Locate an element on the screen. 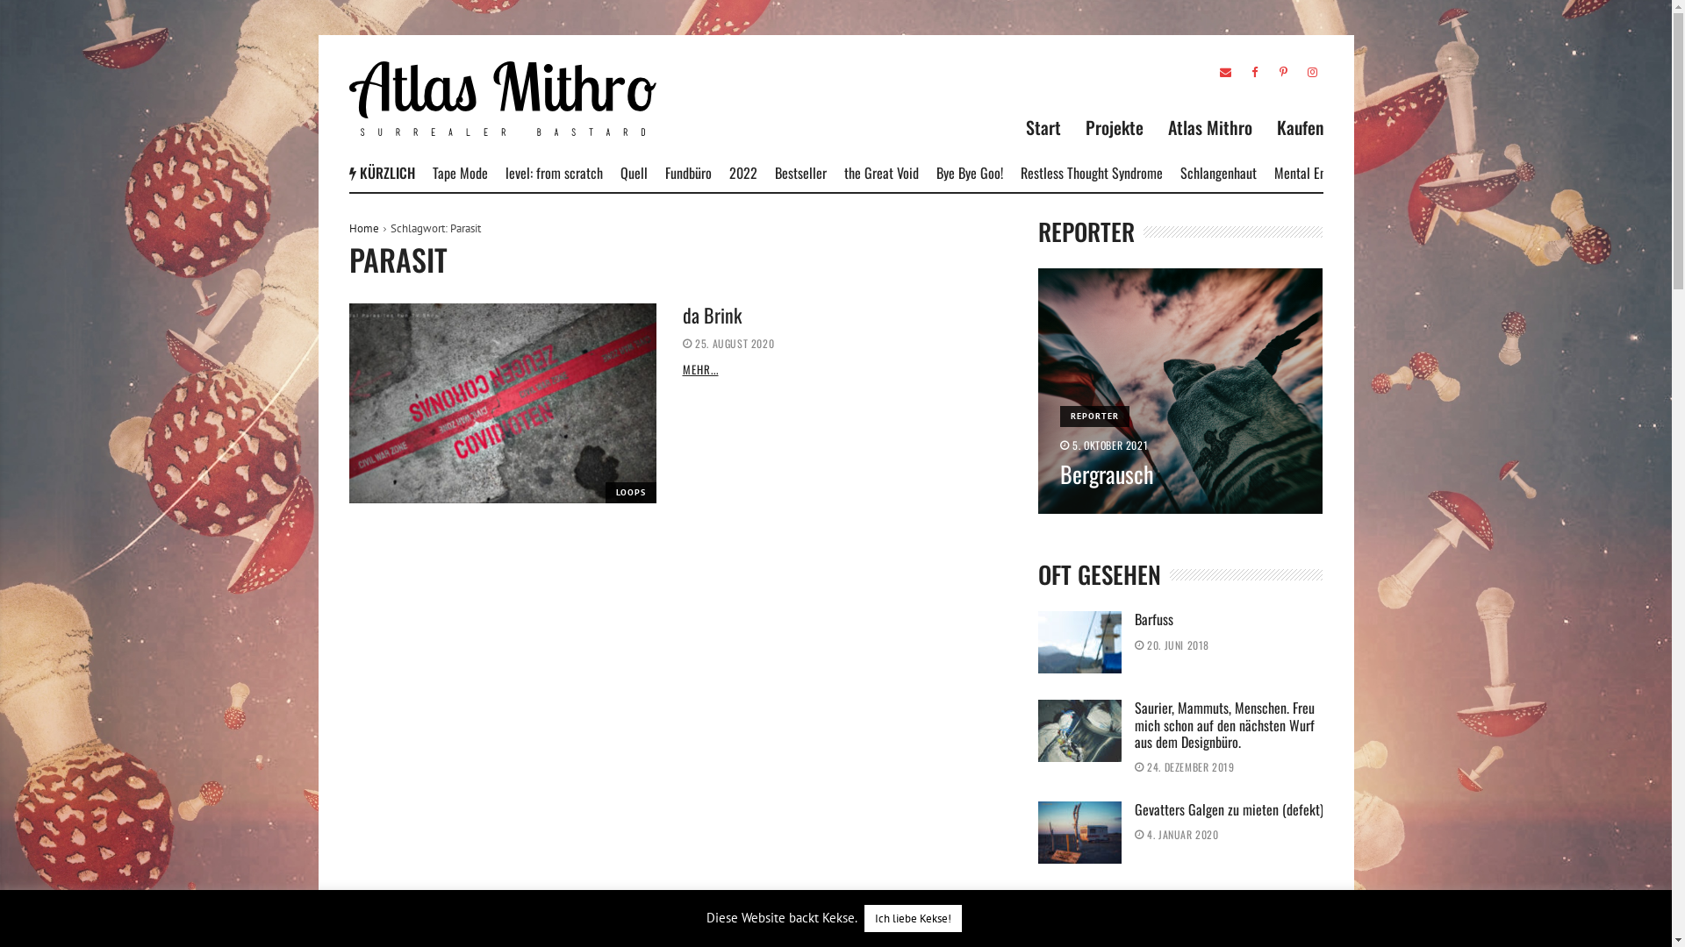 Image resolution: width=1685 pixels, height=947 pixels. Bergrausch is located at coordinates (1108, 473).